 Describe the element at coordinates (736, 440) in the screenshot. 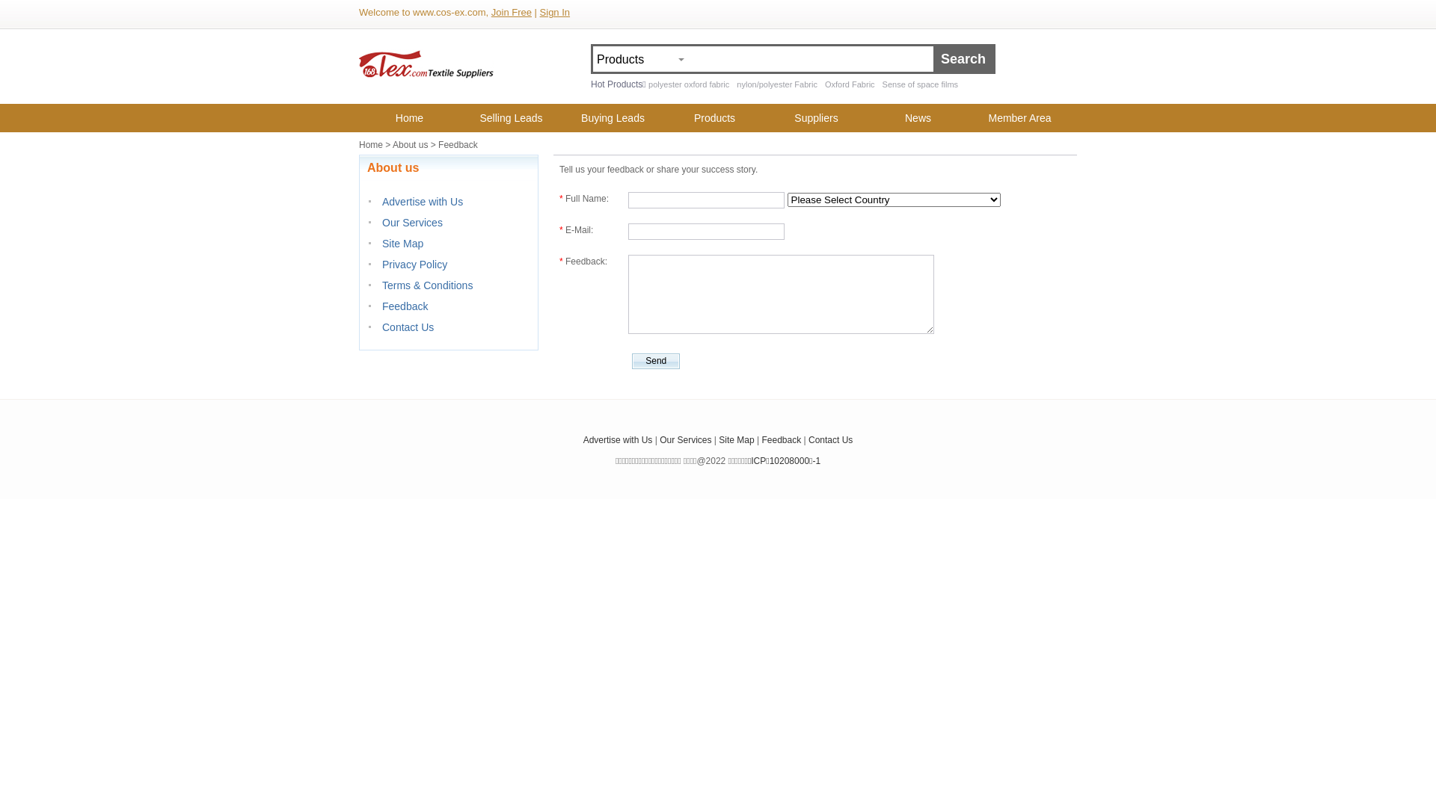

I see `Site Map` at that location.